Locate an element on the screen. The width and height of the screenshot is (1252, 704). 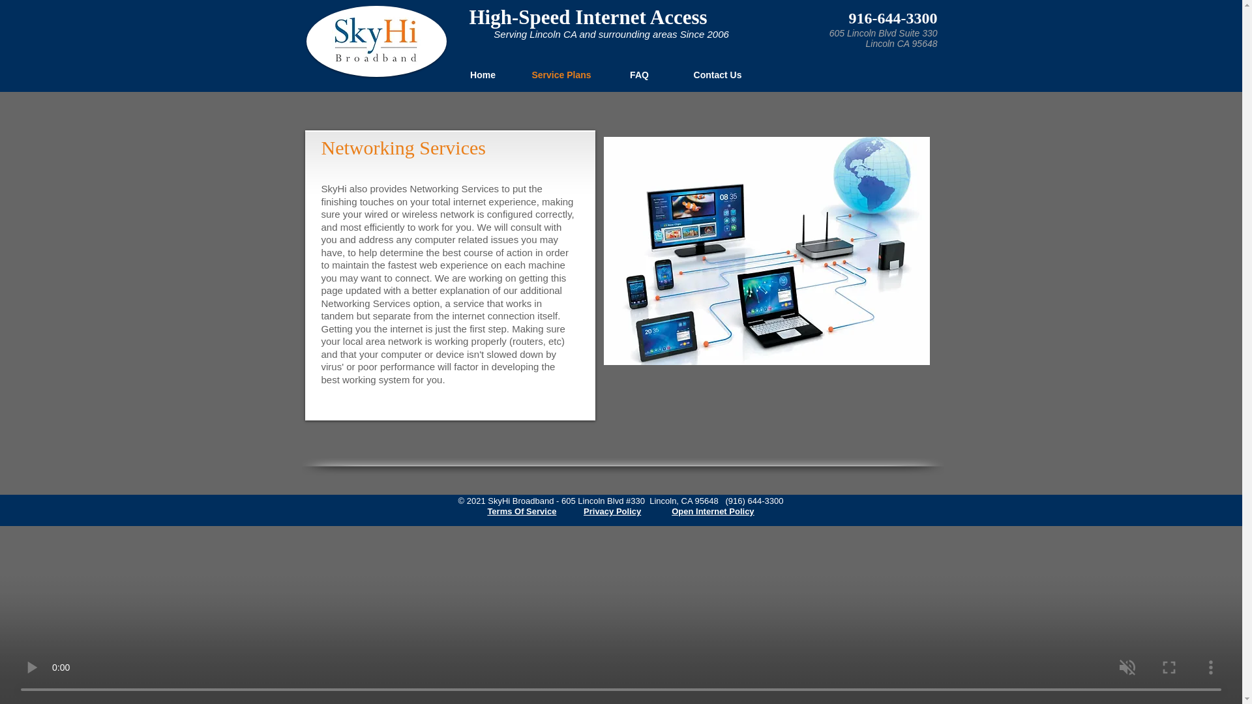
Contact Us is located at coordinates (717, 75).